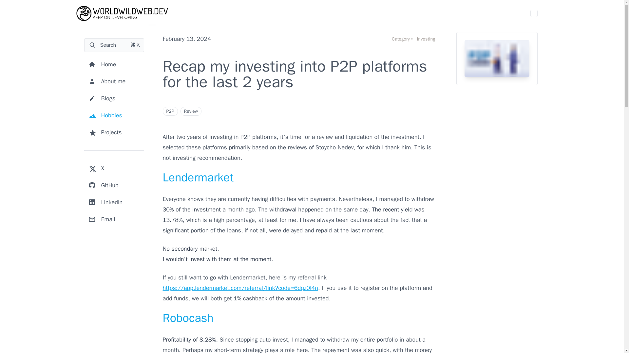 Image resolution: width=629 pixels, height=353 pixels. Describe the element at coordinates (103, 185) in the screenshot. I see `GitHub` at that location.